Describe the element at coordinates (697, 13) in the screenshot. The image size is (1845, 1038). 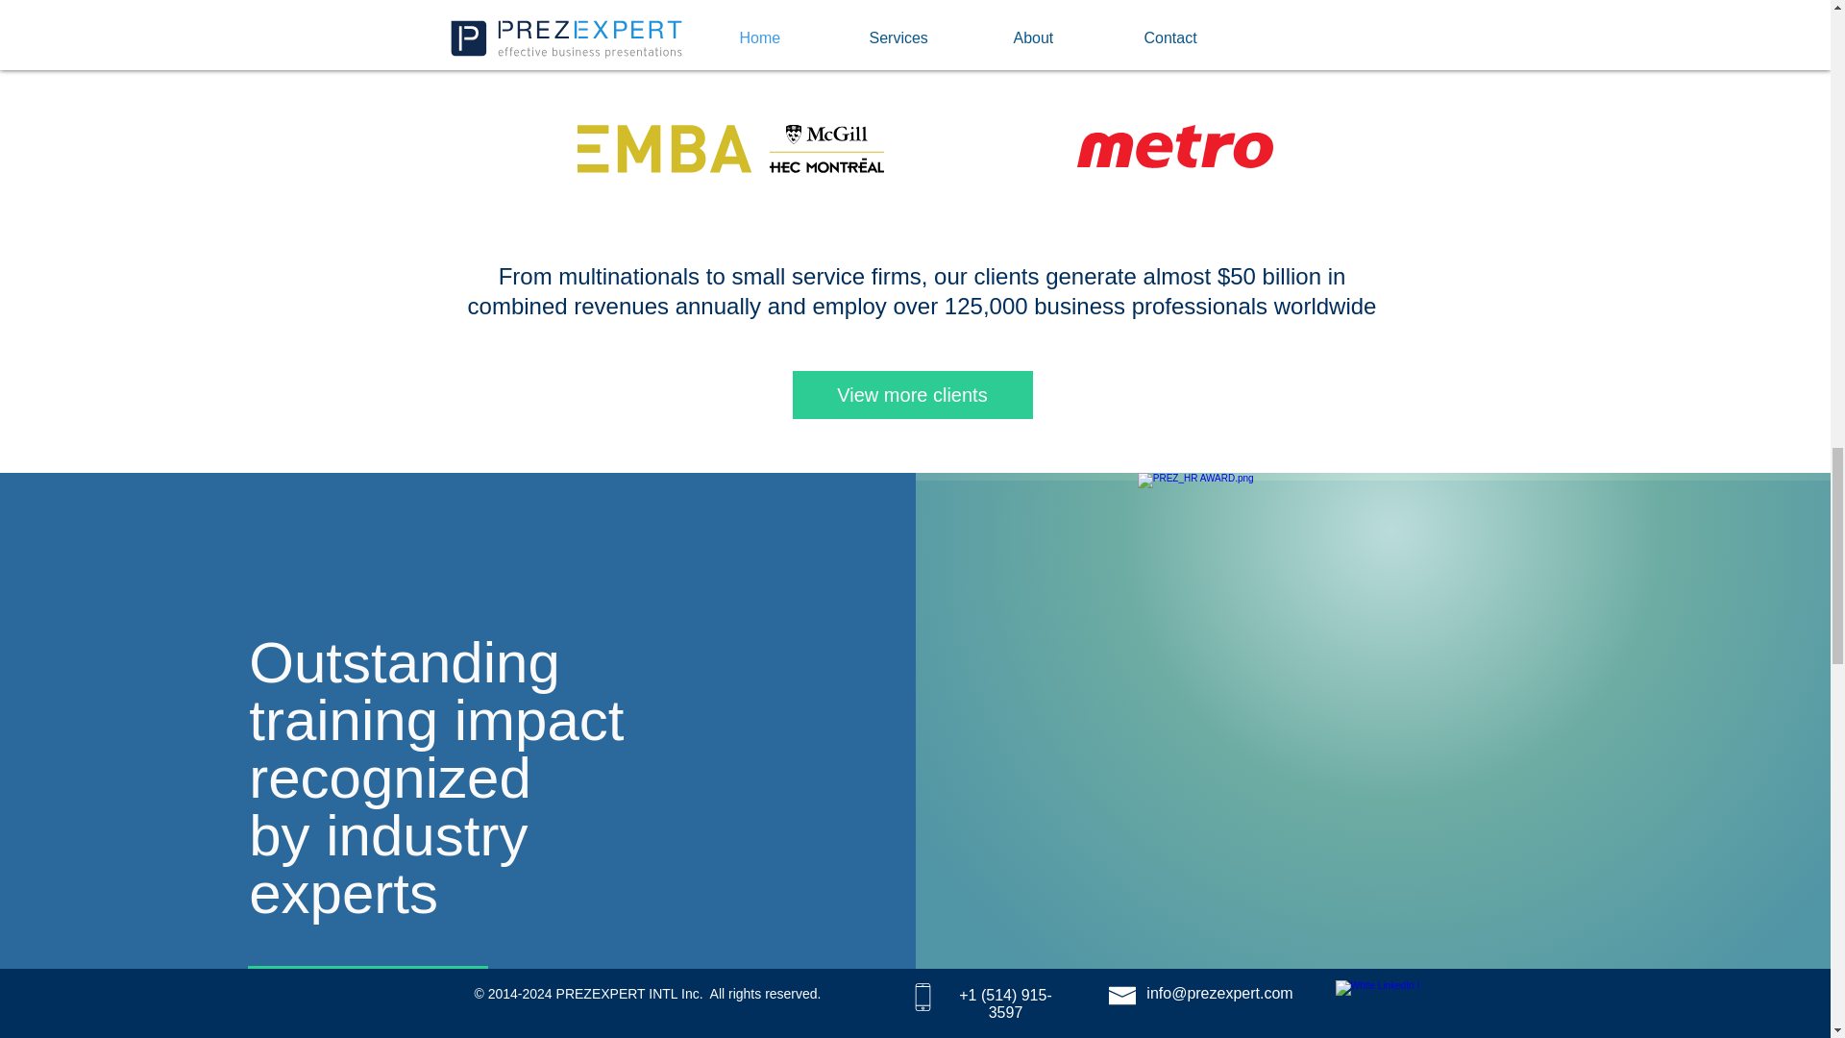
I see `Desjardins green logo.png` at that location.